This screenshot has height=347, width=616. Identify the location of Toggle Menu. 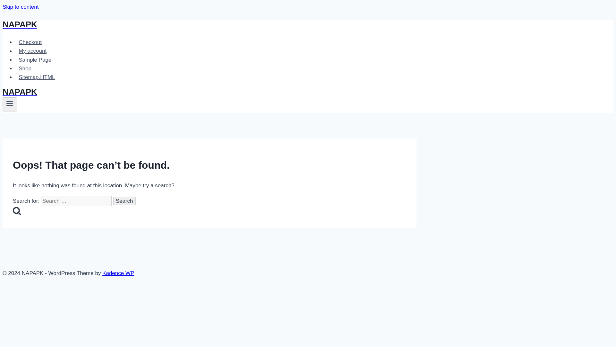
(10, 104).